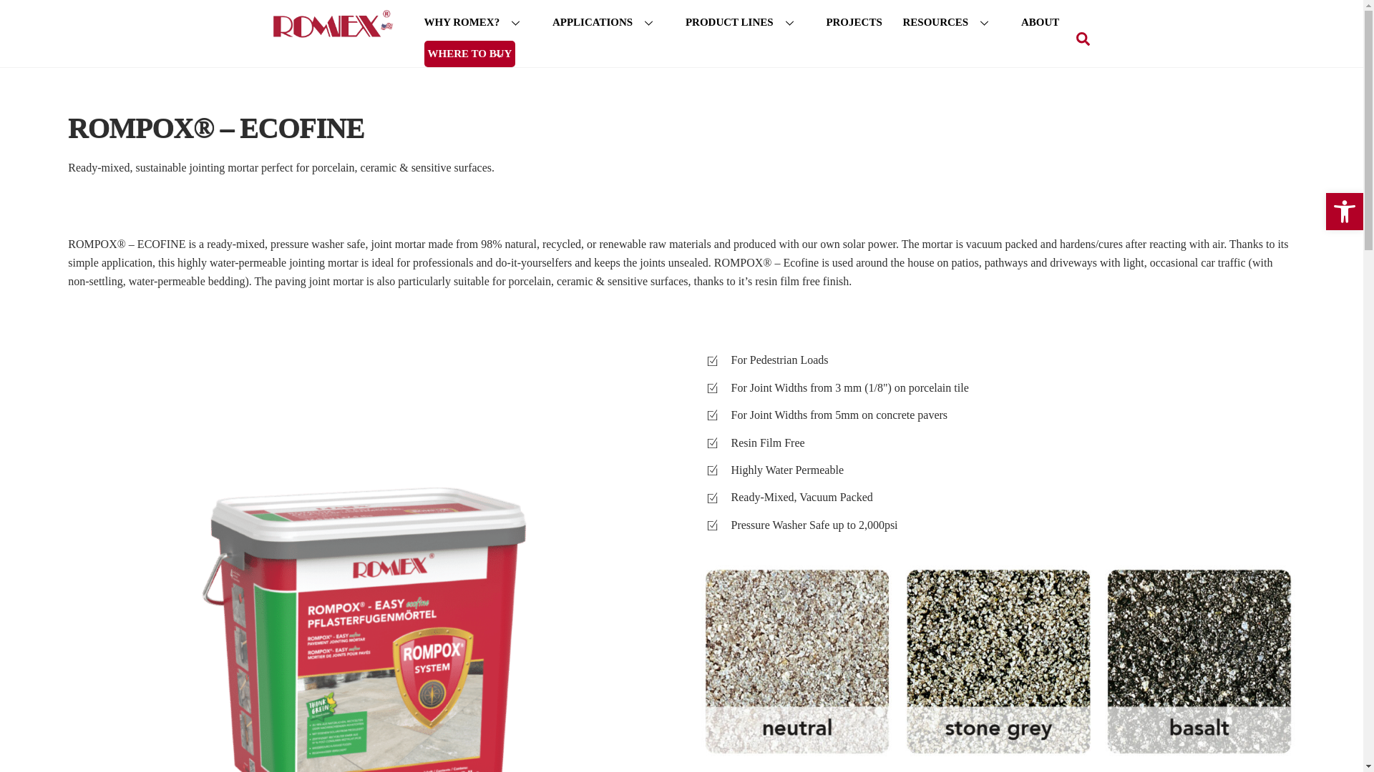 This screenshot has width=1374, height=772. Describe the element at coordinates (746, 22) in the screenshot. I see `PRODUCT LINES` at that location.